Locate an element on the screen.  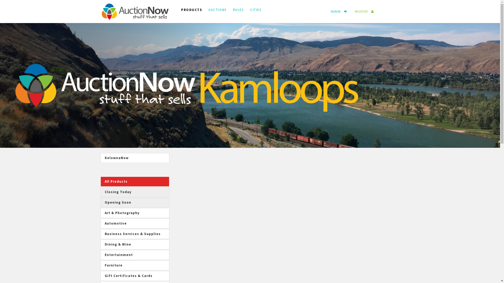
Dining & Wine is located at coordinates (135, 244).